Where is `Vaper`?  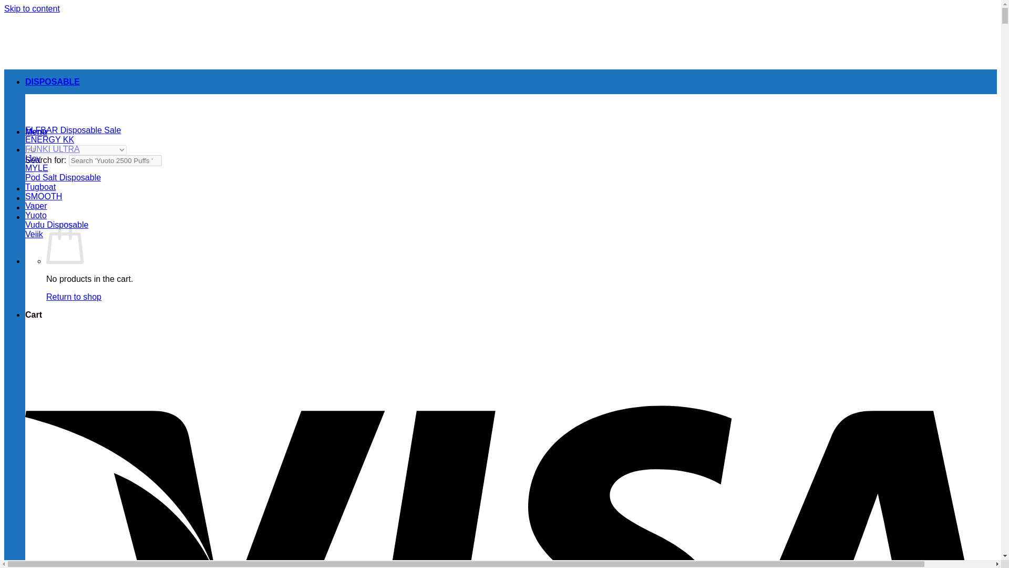 Vaper is located at coordinates (36, 206).